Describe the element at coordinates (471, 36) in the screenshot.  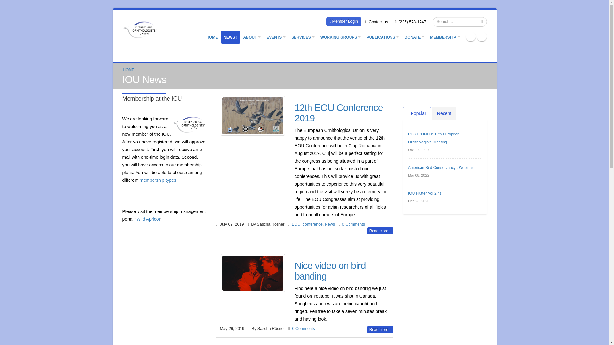
I see `Facebook` at that location.